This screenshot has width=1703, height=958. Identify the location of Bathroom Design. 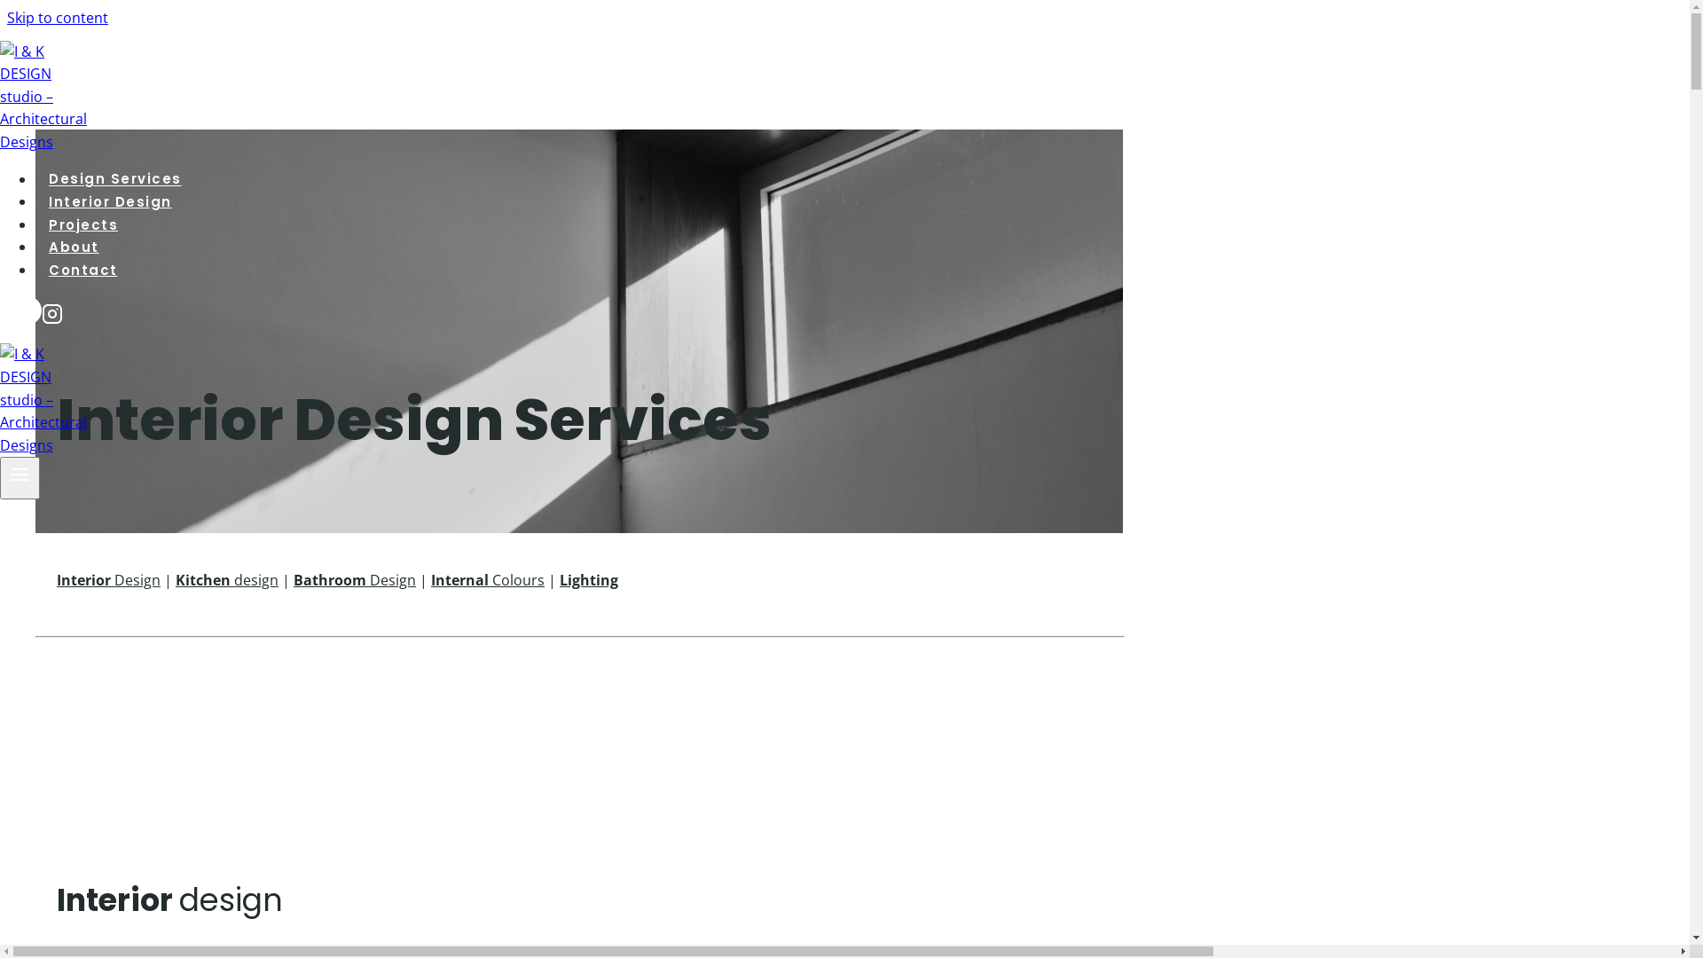
(355, 580).